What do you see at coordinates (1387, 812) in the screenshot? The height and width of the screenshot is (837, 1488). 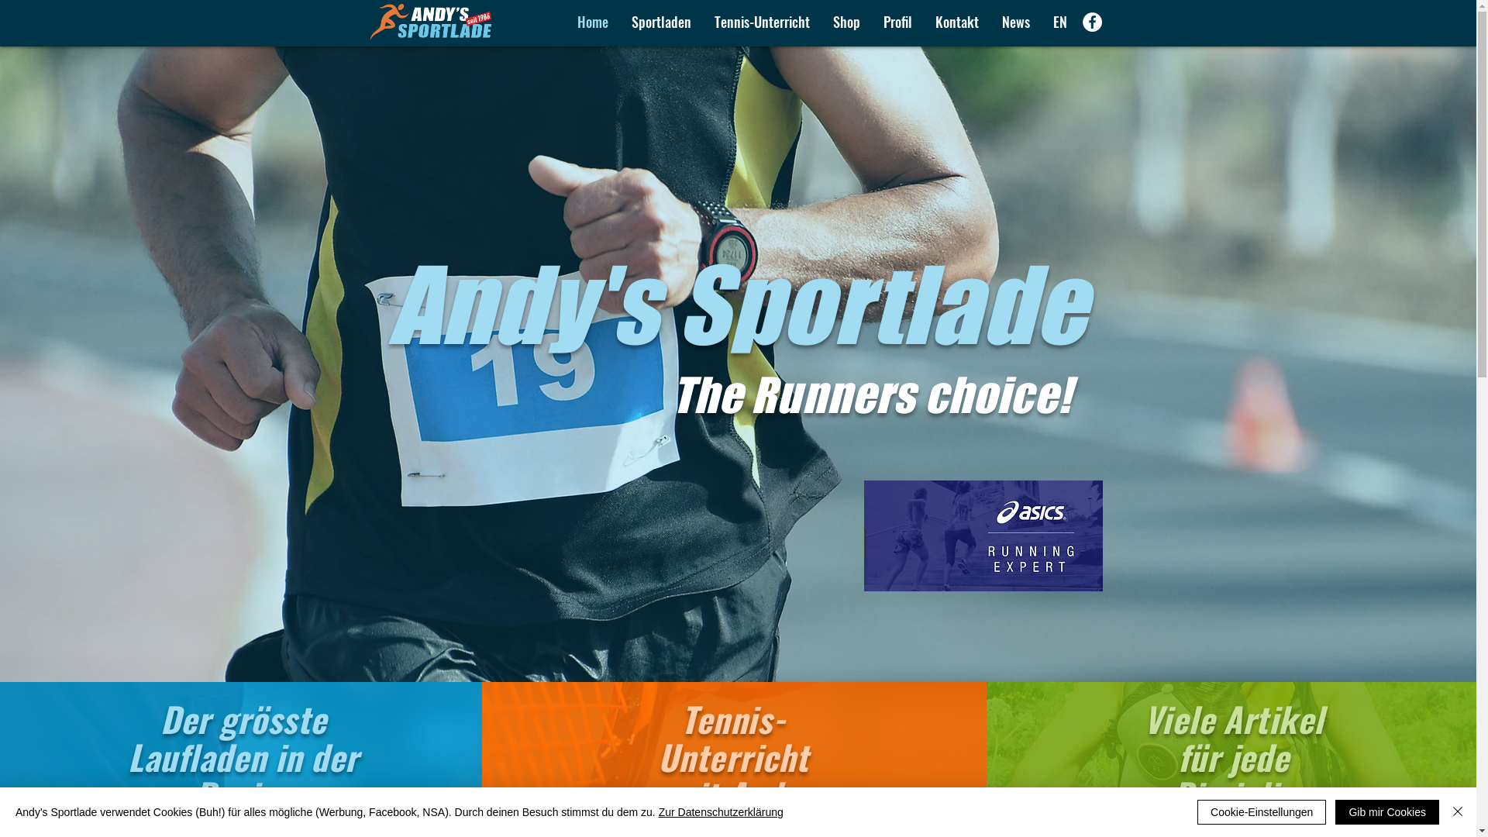 I see `Gib mir Cookies` at bounding box center [1387, 812].